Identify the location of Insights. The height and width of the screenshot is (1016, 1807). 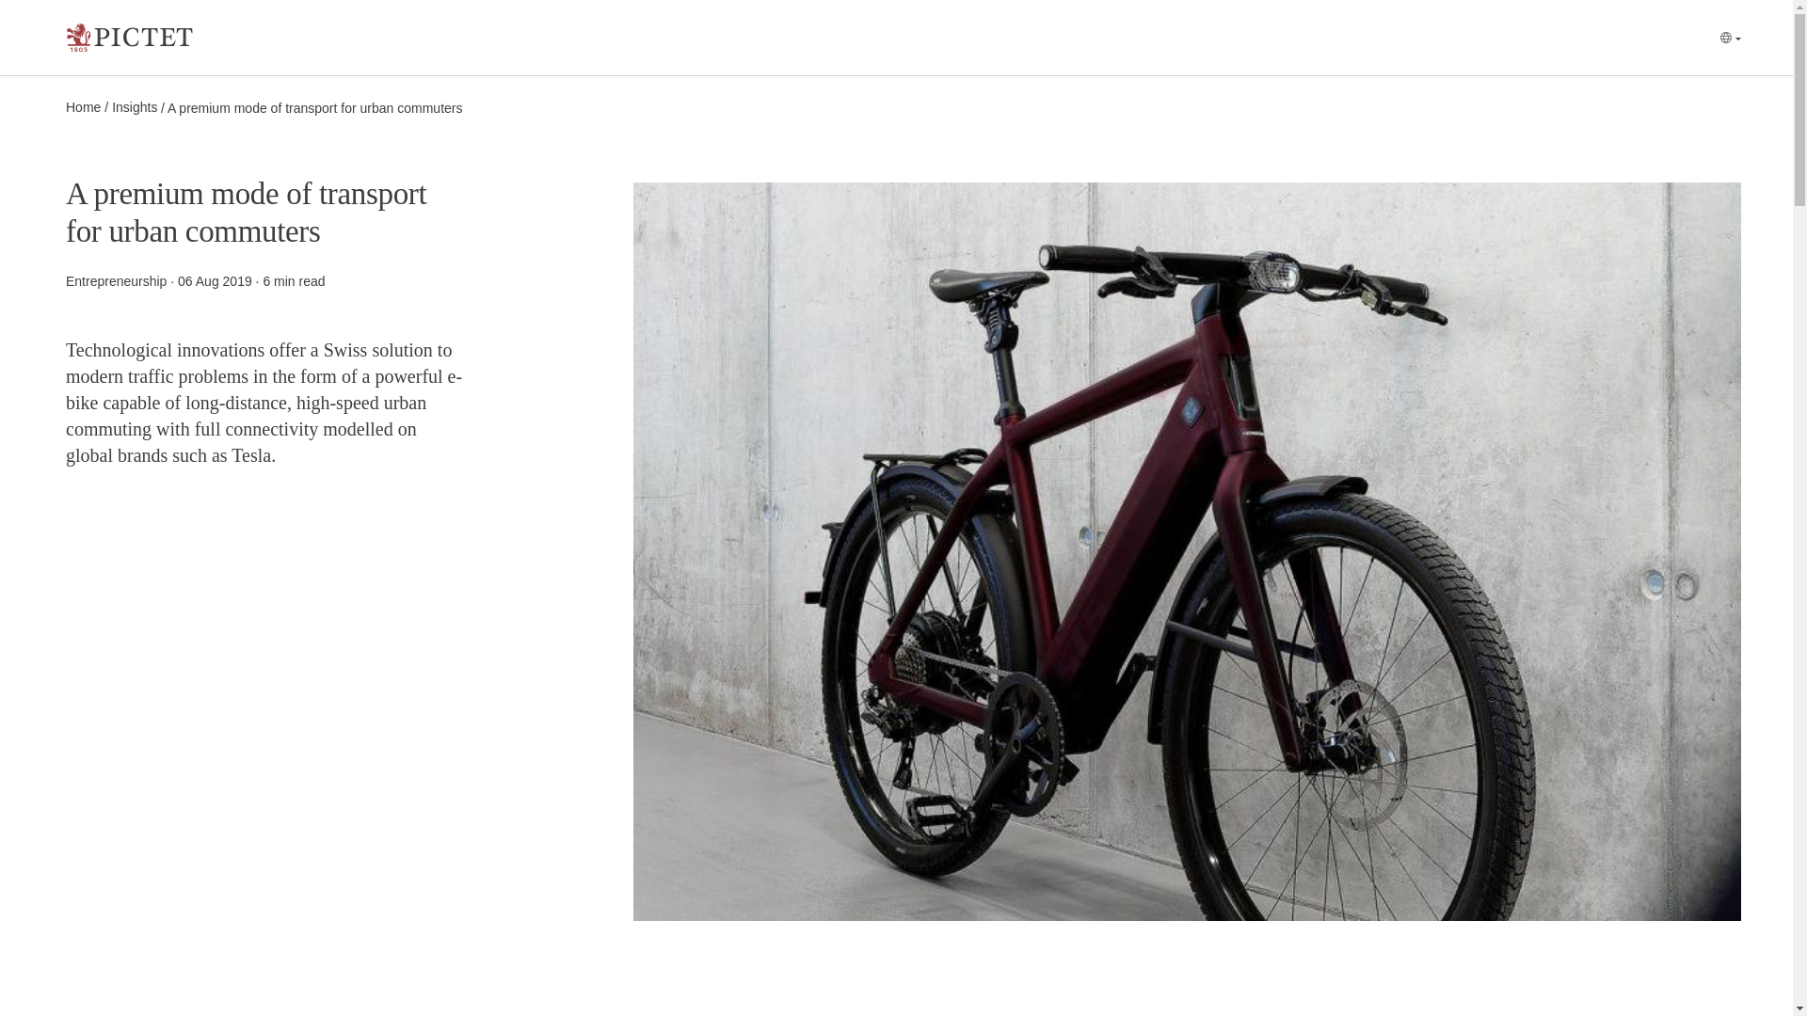
(135, 107).